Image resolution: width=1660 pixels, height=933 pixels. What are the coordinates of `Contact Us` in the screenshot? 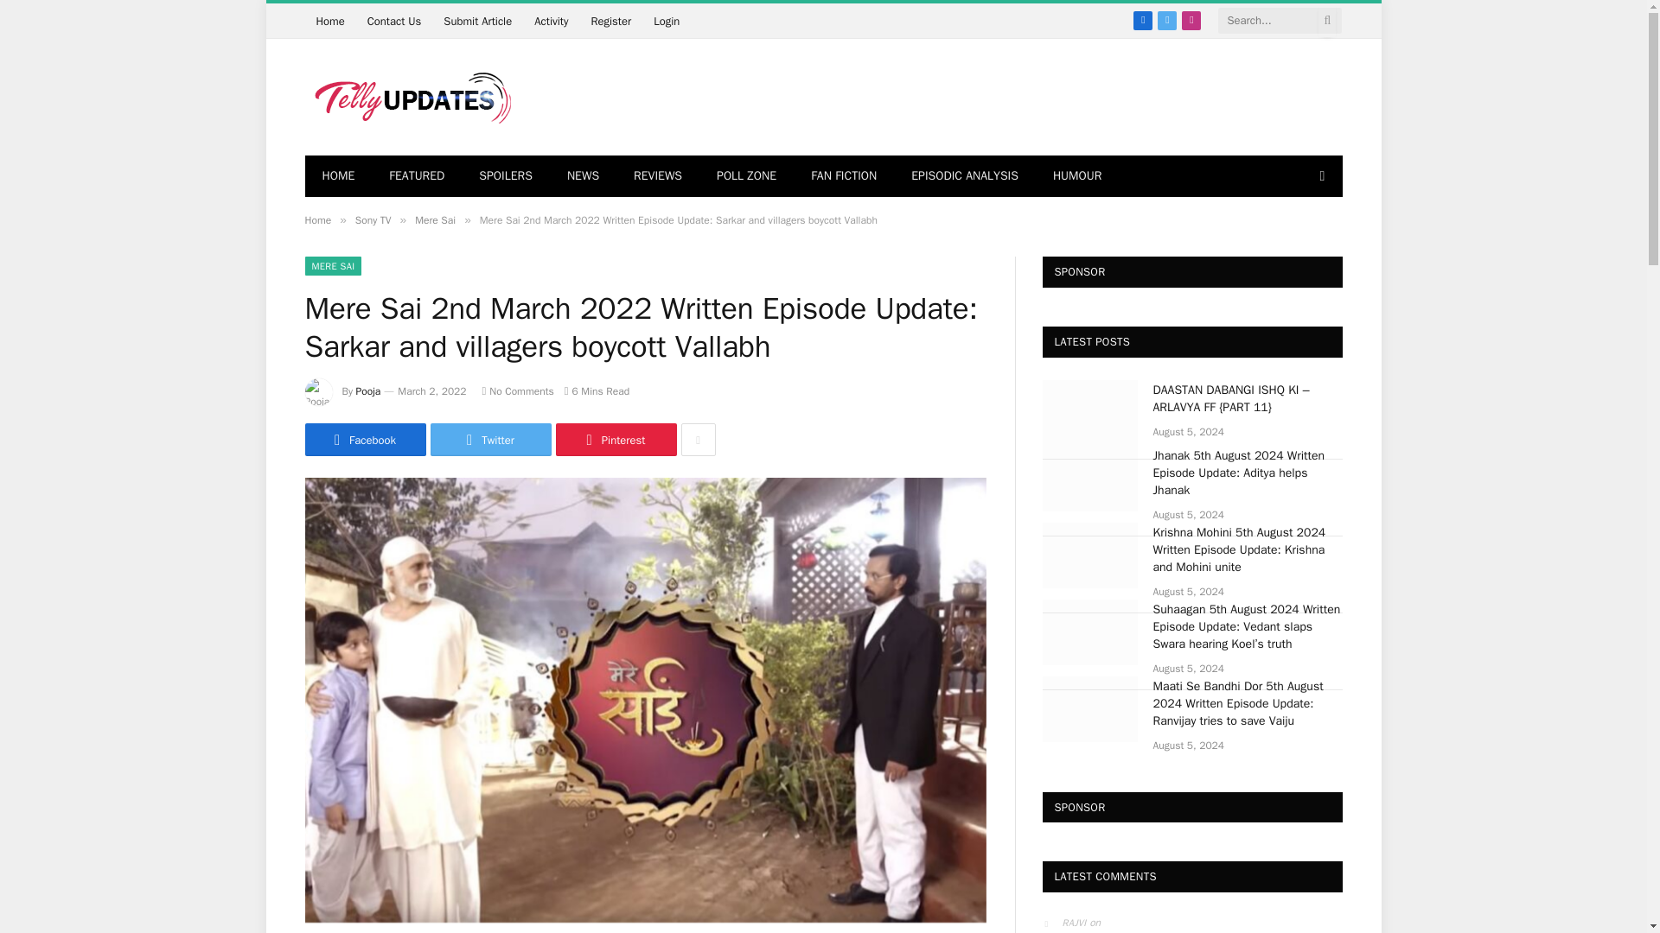 It's located at (394, 21).